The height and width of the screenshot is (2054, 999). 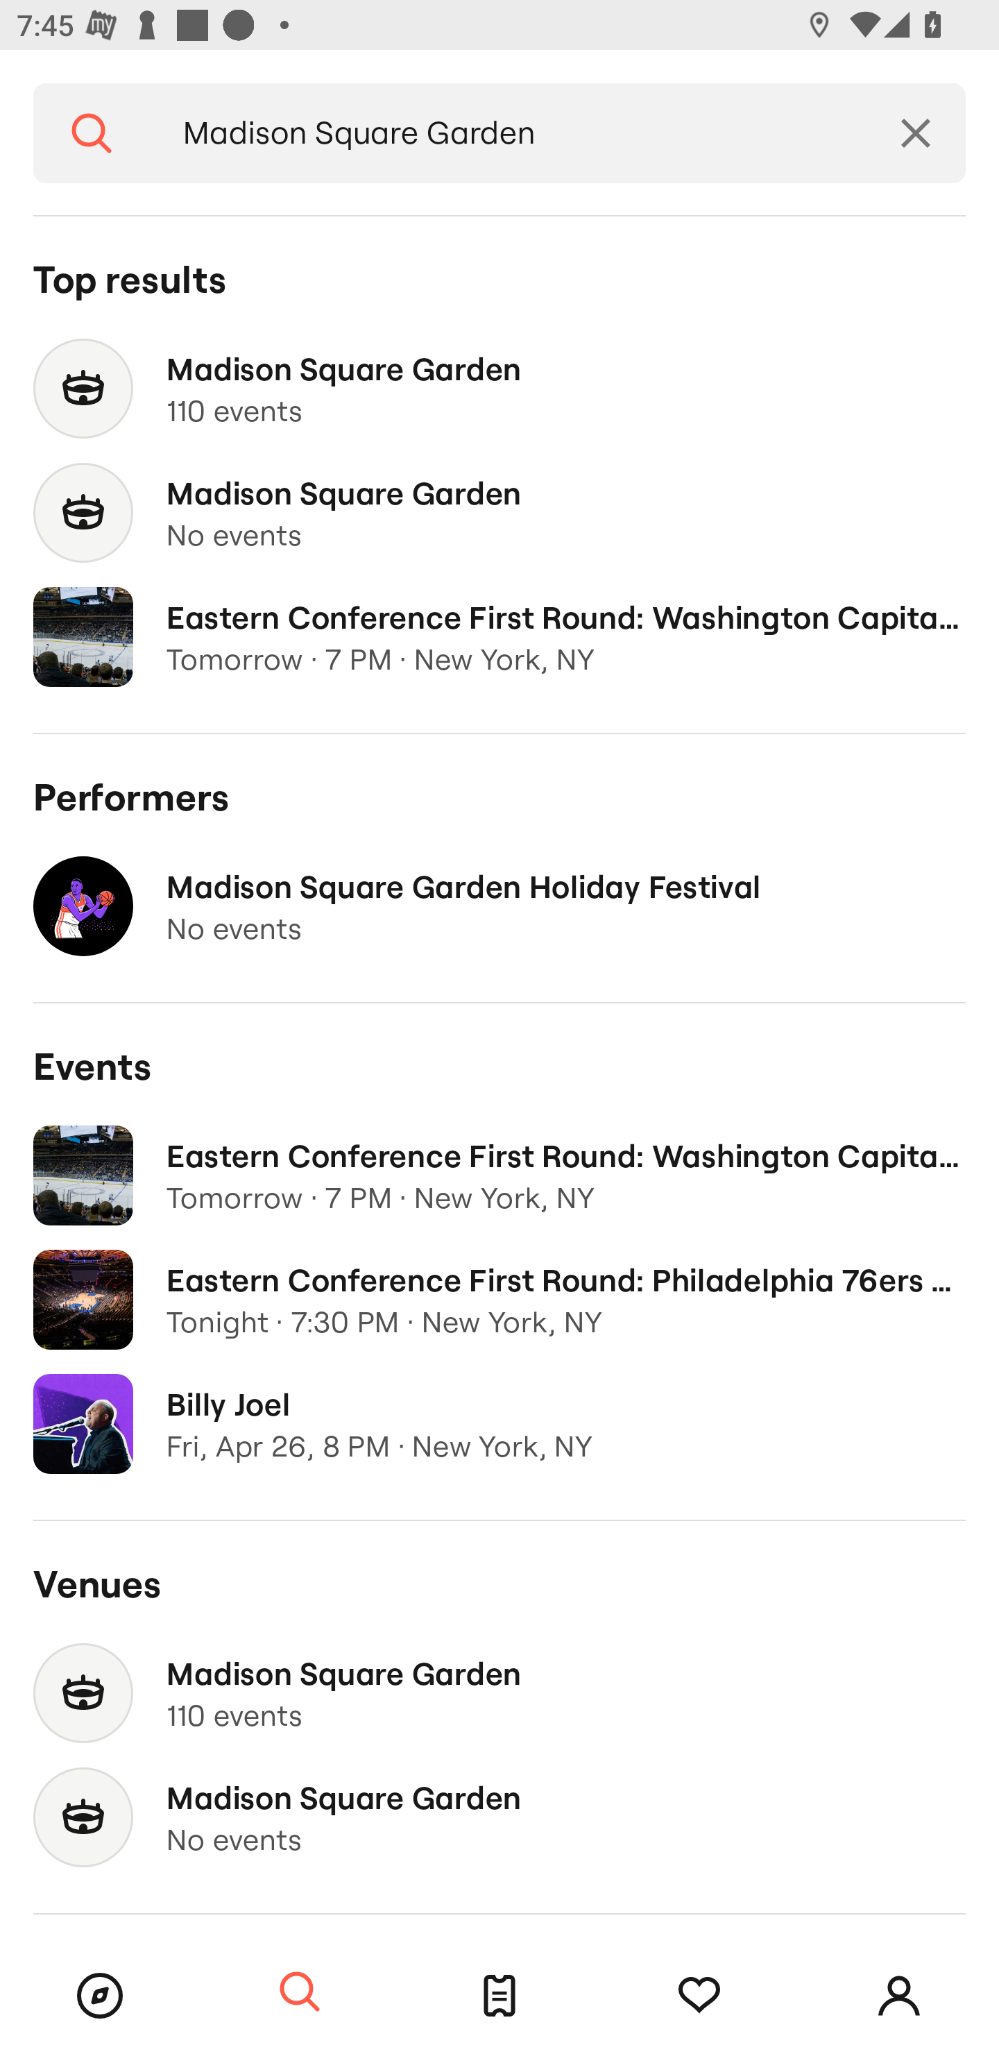 What do you see at coordinates (100, 1996) in the screenshot?
I see `Browse` at bounding box center [100, 1996].